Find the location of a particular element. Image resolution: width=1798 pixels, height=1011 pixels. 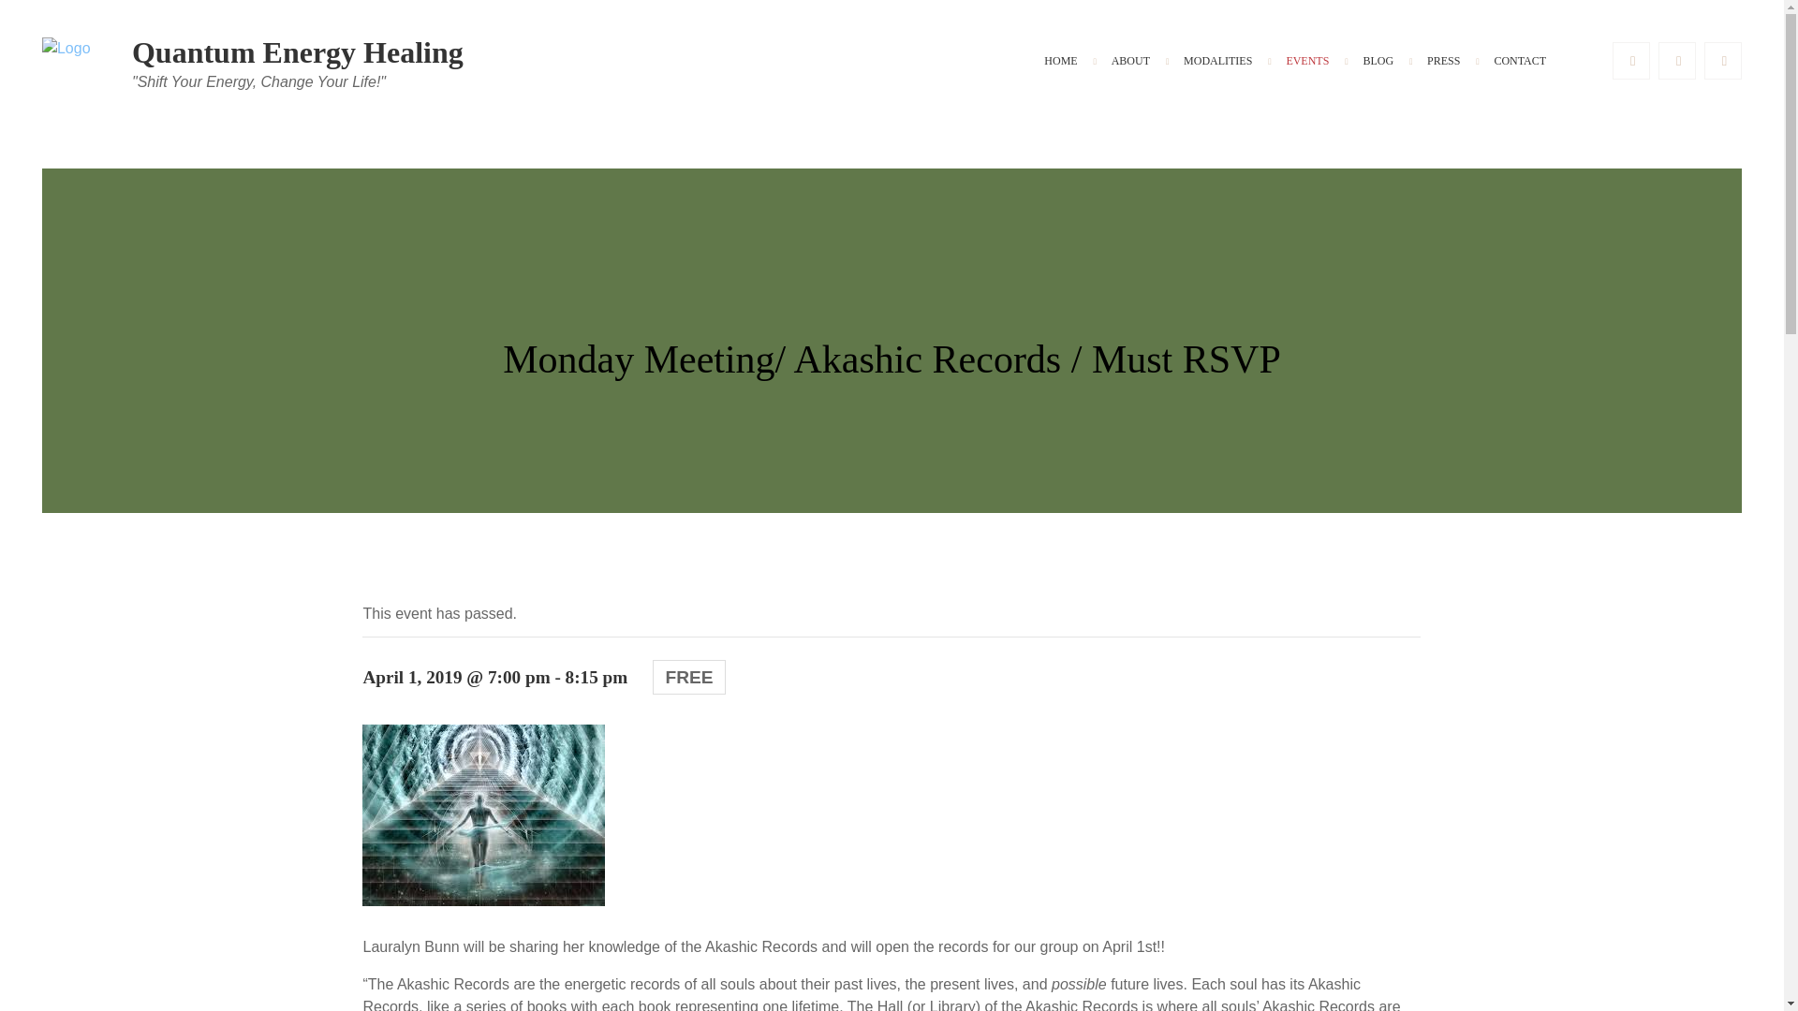

BLOG is located at coordinates (1377, 62).